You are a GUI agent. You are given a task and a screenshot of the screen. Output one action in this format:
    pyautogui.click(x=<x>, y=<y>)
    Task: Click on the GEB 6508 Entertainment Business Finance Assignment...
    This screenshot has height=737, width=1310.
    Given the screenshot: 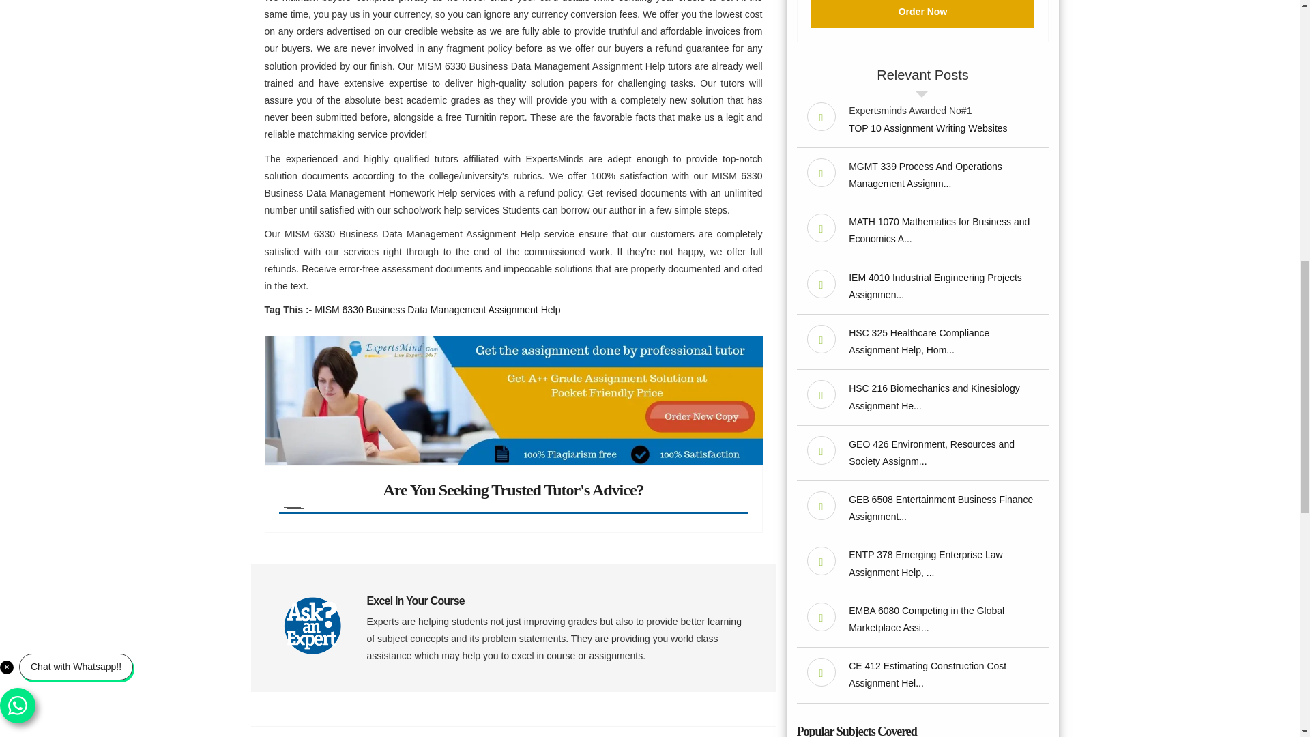 What is the action you would take?
    pyautogui.click(x=941, y=508)
    